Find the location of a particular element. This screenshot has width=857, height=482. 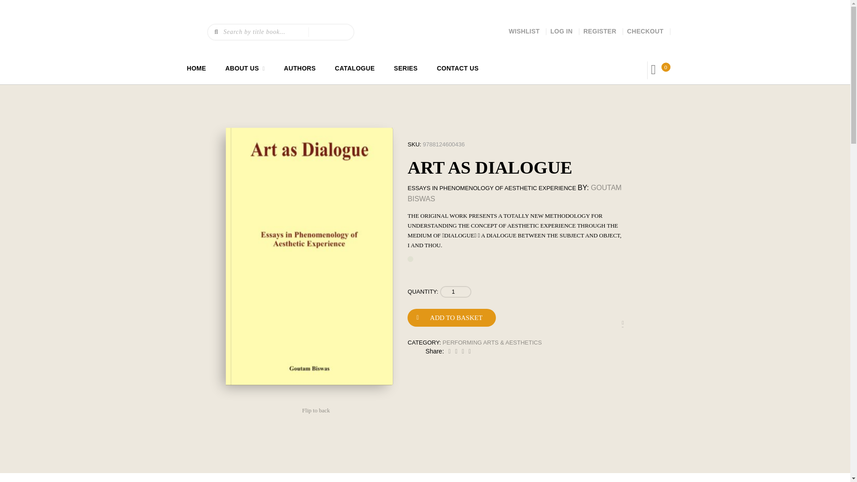

WISHLIST is located at coordinates (524, 31).